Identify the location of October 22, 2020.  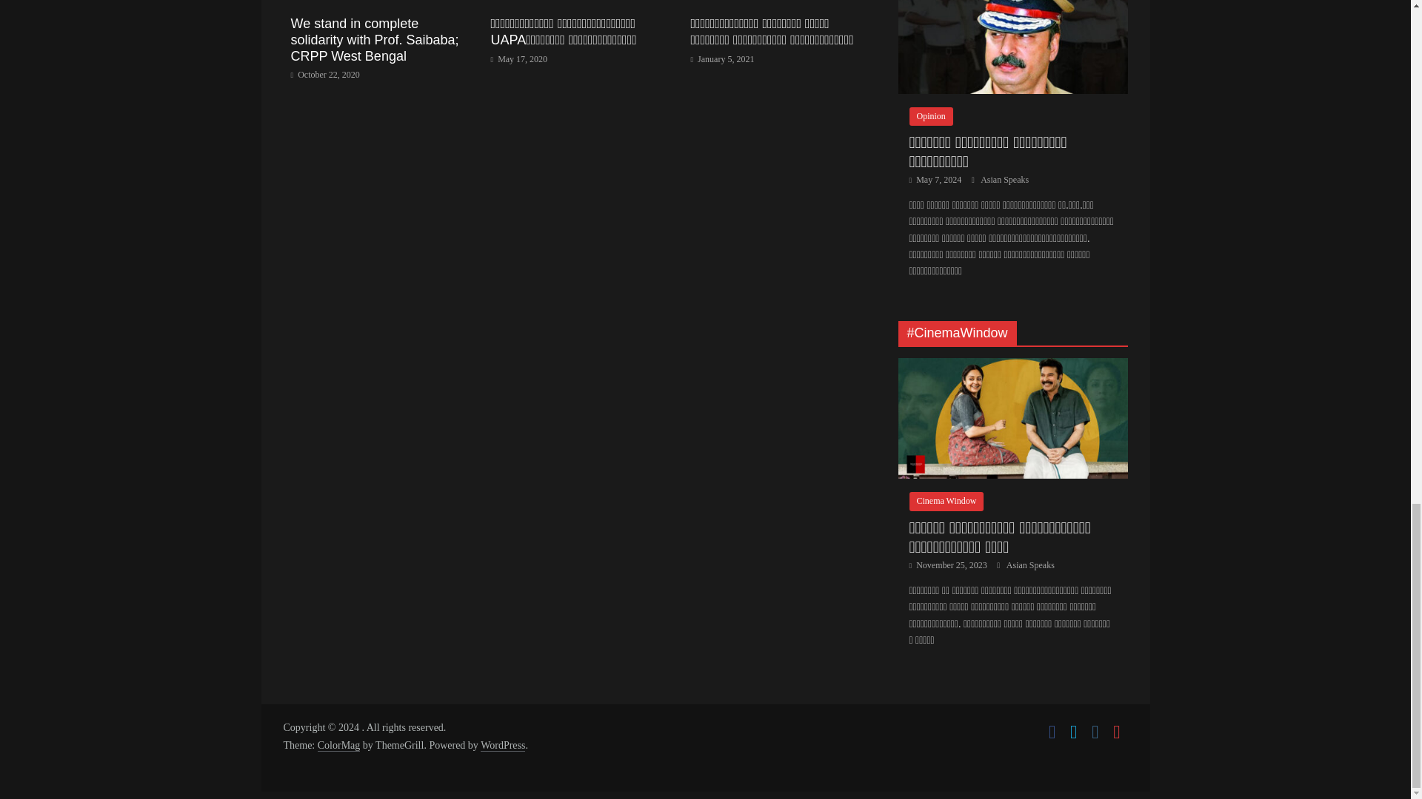
(324, 74).